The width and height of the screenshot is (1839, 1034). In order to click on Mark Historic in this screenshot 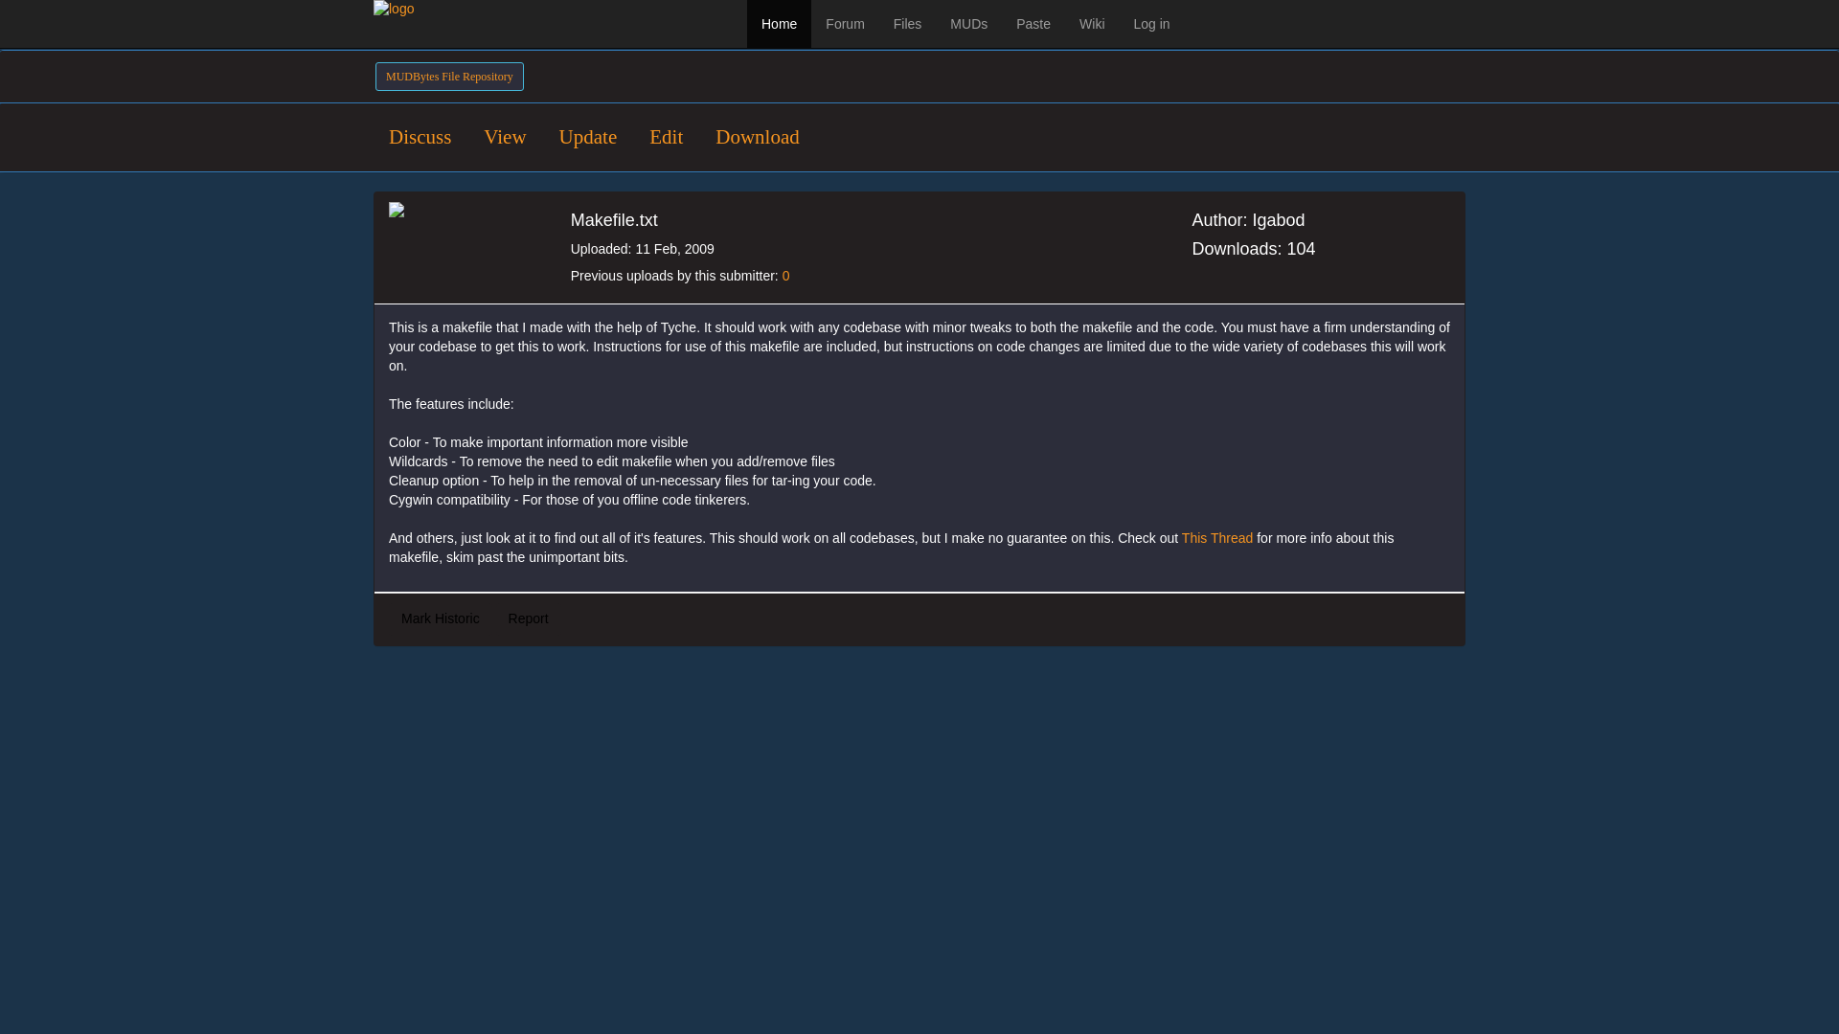, I will do `click(441, 618)`.